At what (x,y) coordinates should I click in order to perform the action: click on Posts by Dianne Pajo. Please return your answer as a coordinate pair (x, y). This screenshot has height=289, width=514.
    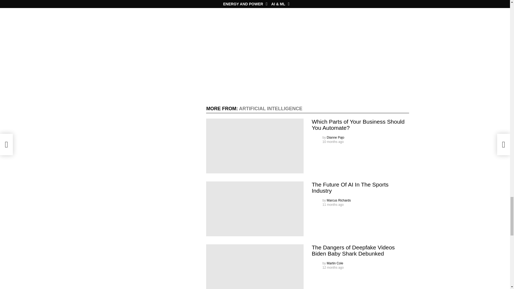
    Looking at the image, I should click on (336, 137).